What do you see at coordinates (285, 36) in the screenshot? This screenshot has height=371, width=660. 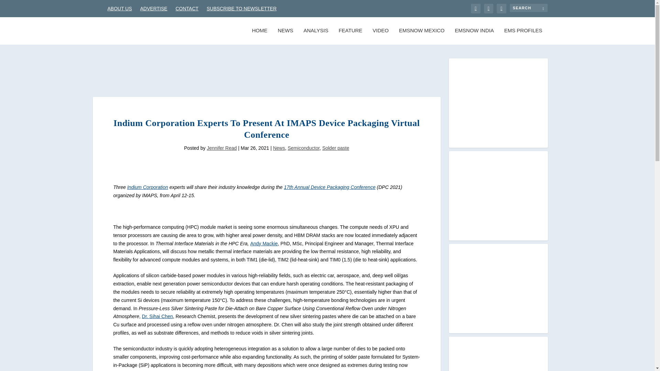 I see `NEWS` at bounding box center [285, 36].